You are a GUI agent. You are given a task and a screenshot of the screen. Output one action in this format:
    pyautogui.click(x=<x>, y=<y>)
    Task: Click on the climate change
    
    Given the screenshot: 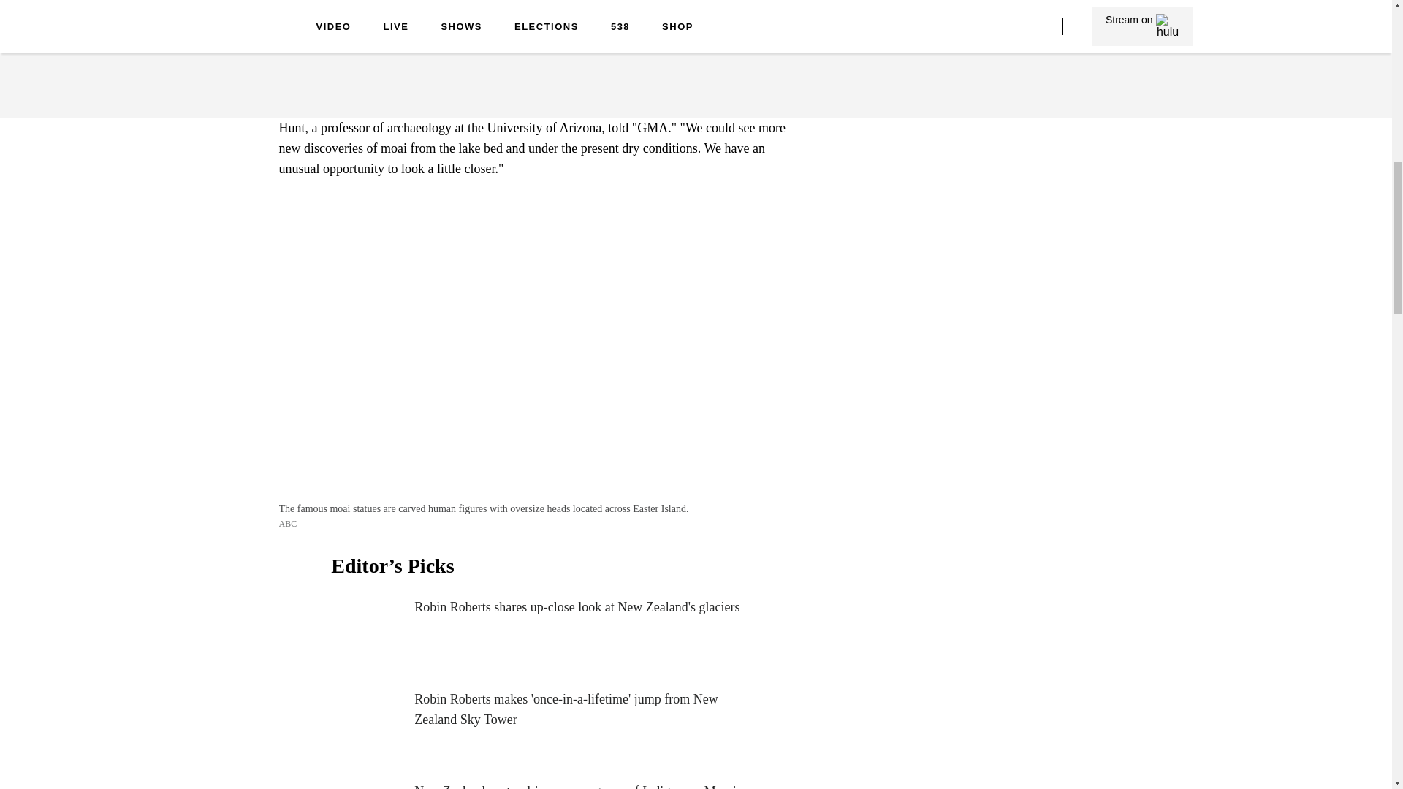 What is the action you would take?
    pyautogui.click(x=319, y=42)
    